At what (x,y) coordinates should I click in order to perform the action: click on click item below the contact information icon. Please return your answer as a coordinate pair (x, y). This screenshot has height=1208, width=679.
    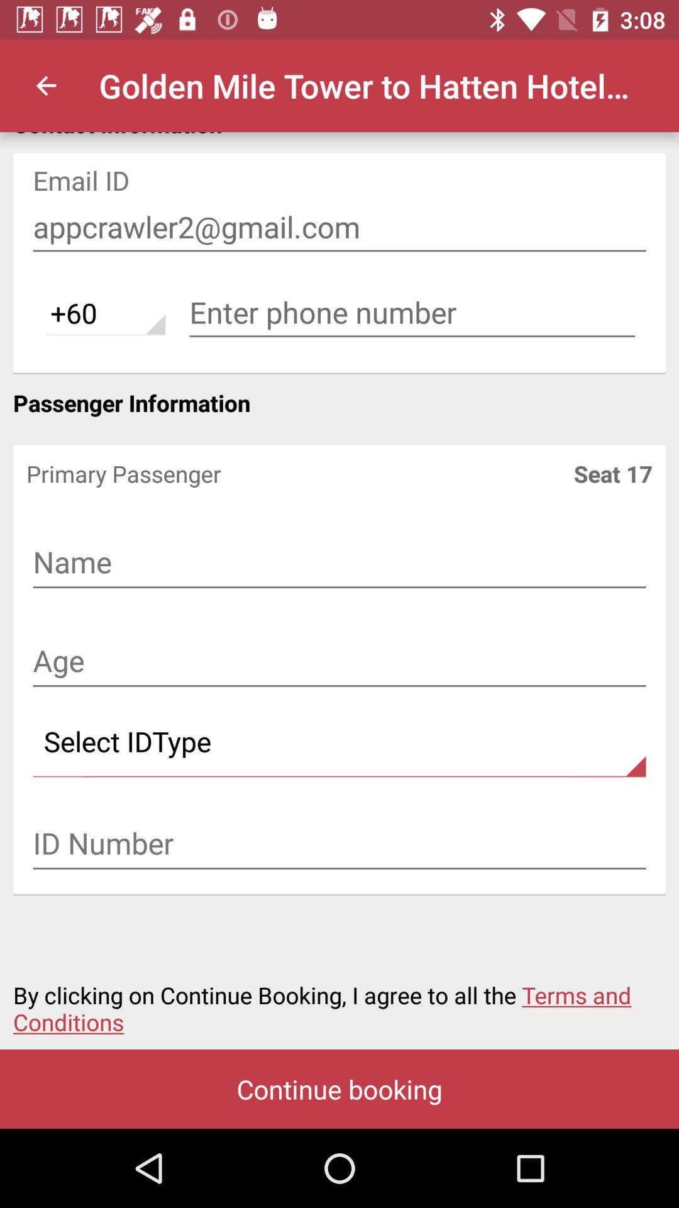
    Looking at the image, I should click on (339, 227).